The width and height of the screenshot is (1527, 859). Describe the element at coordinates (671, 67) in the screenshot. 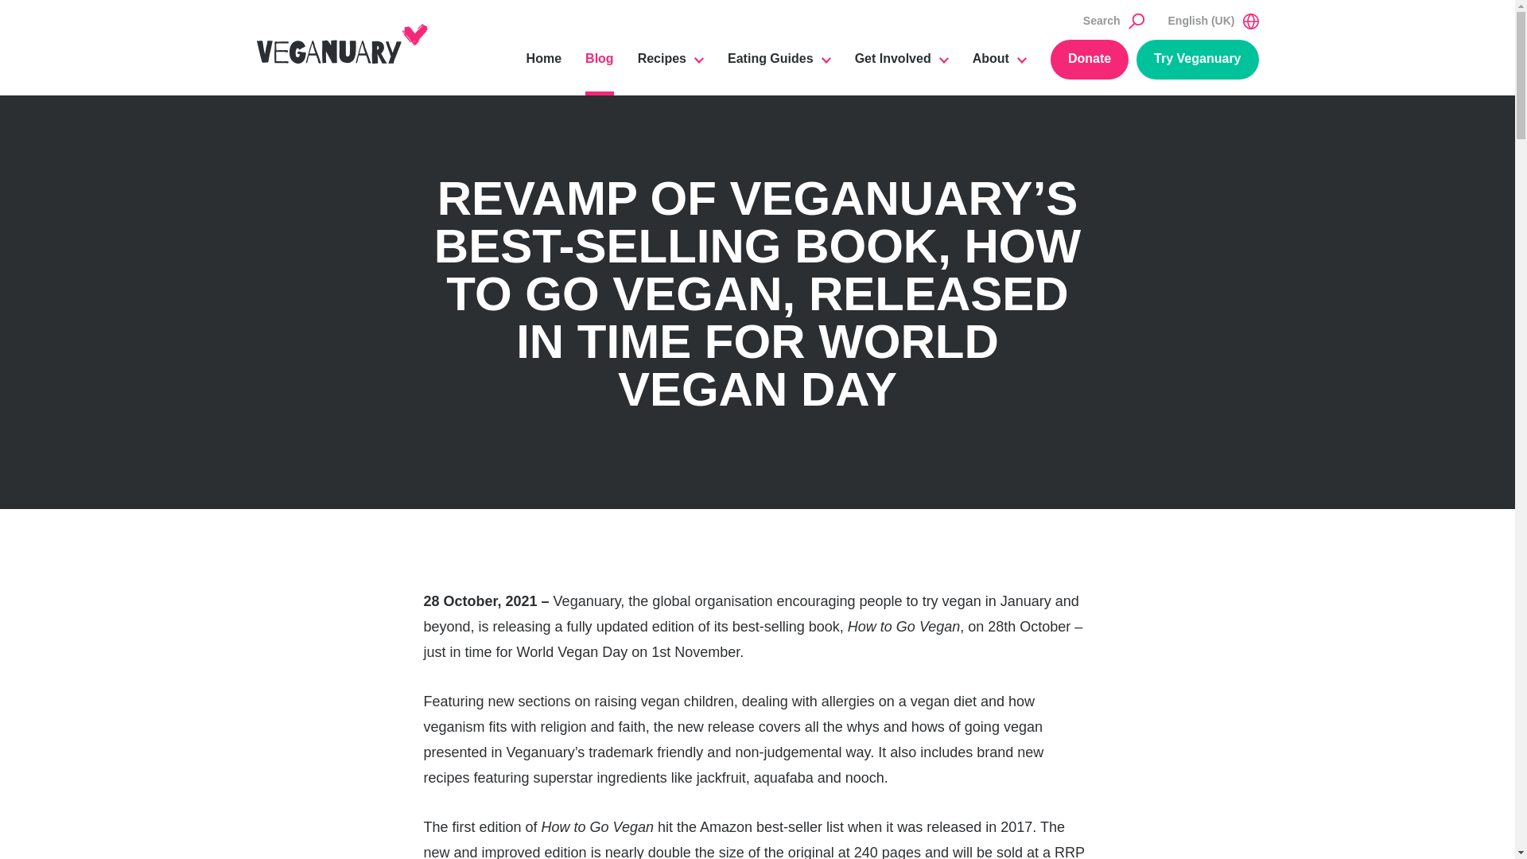

I see `Recipes` at that location.